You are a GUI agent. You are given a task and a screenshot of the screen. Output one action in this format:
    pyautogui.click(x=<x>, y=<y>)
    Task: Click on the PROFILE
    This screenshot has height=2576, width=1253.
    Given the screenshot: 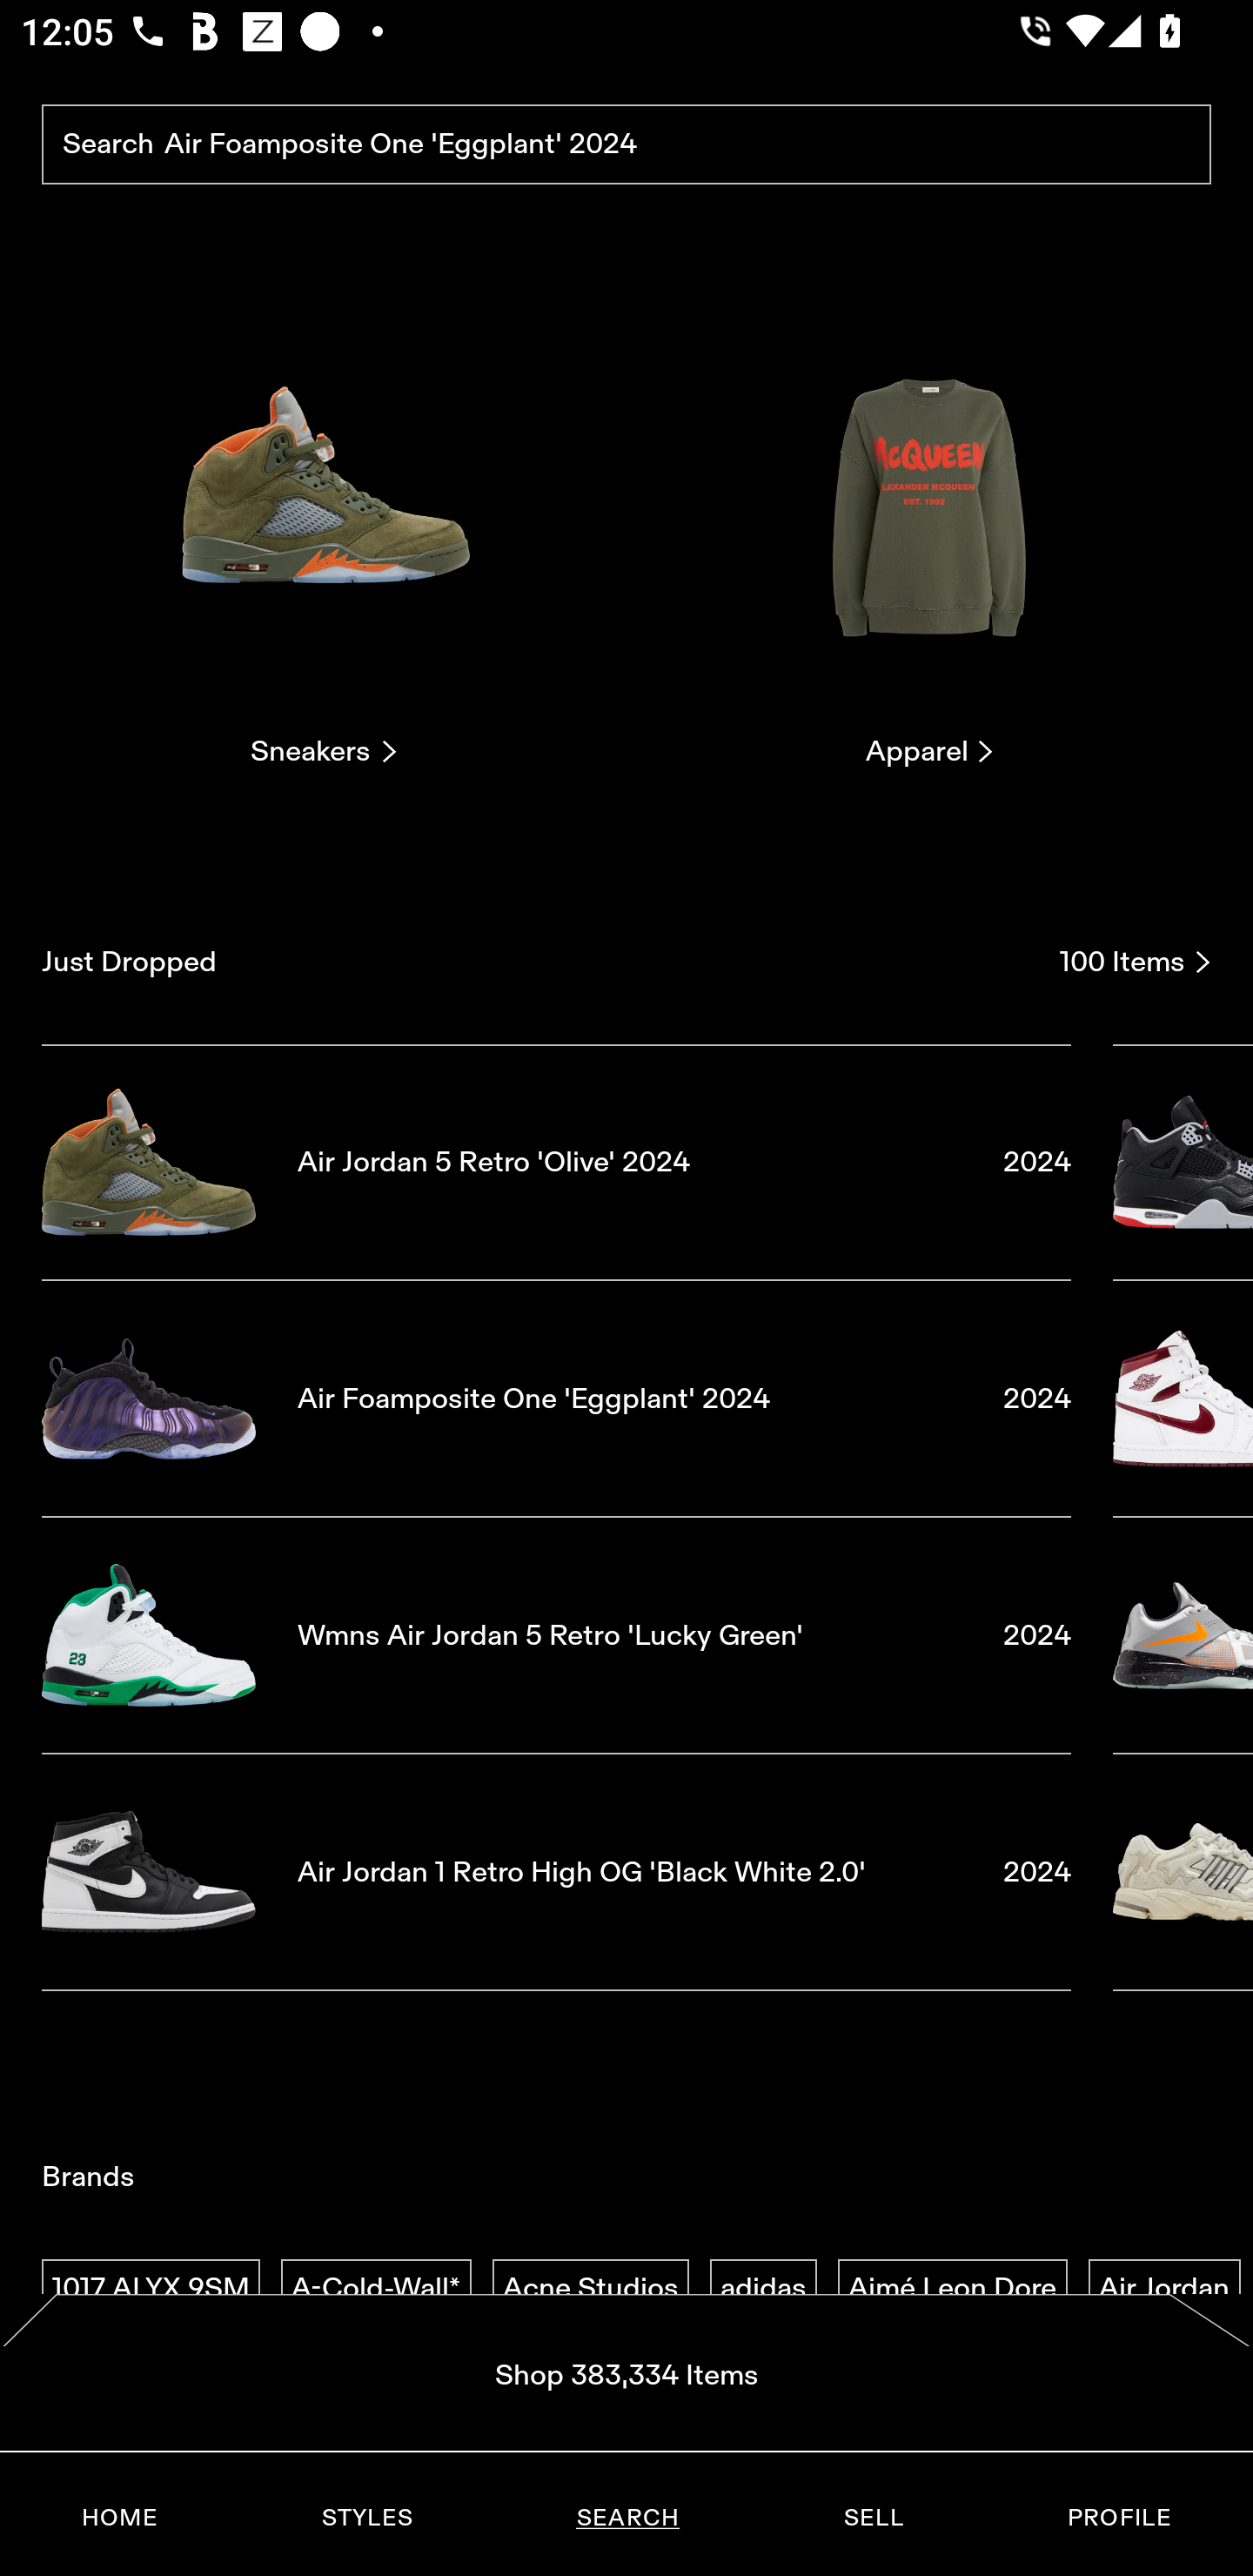 What is the action you would take?
    pyautogui.click(x=1119, y=2518)
    